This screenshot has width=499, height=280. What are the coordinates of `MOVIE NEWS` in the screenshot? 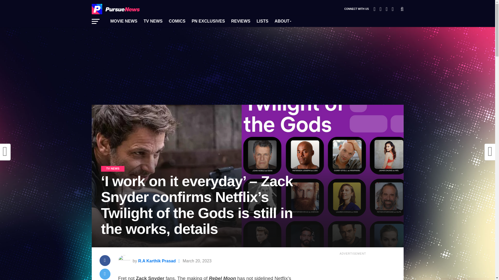 It's located at (124, 21).